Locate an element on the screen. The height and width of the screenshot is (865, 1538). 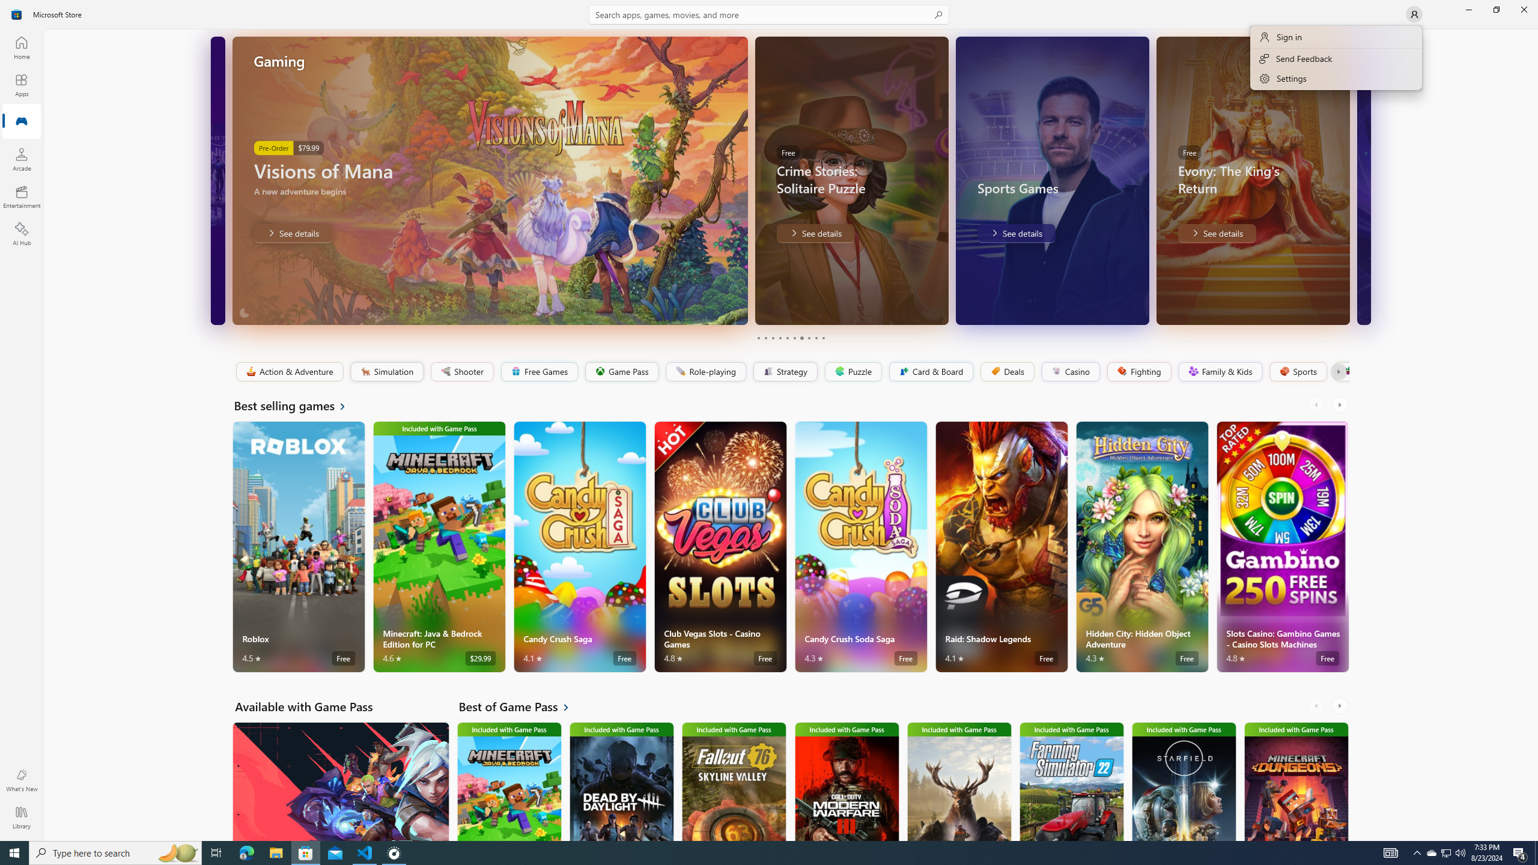
Page 4 is located at coordinates (780, 338).